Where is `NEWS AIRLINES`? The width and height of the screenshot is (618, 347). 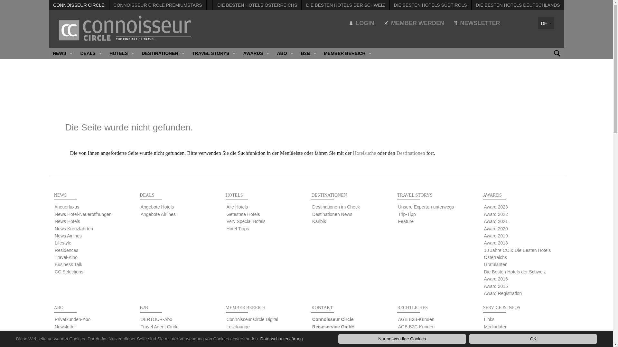 NEWS AIRLINES is located at coordinates (62, 110).